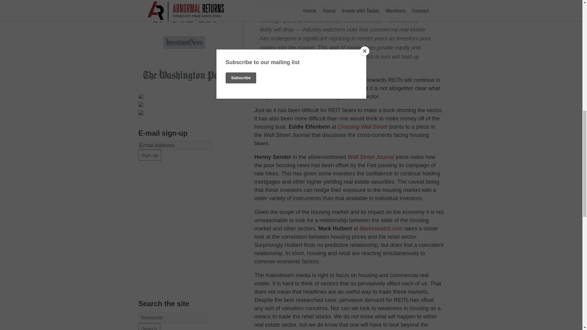 The height and width of the screenshot is (330, 587). I want to click on Wall Street Journal, so click(371, 157).